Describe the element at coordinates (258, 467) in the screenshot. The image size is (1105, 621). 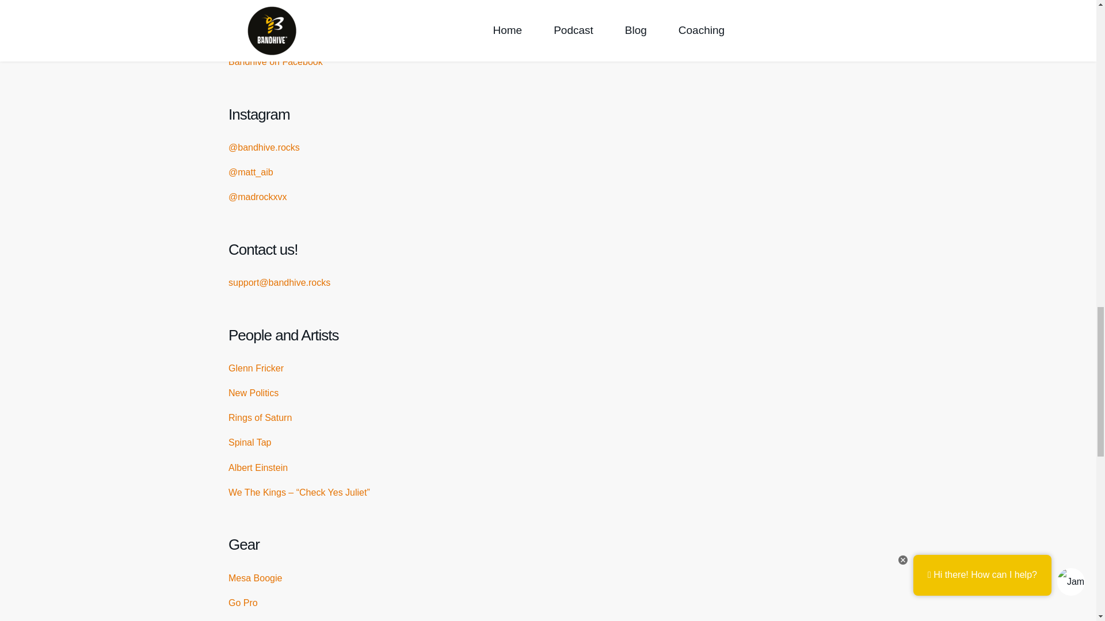
I see `Albert Einstein` at that location.